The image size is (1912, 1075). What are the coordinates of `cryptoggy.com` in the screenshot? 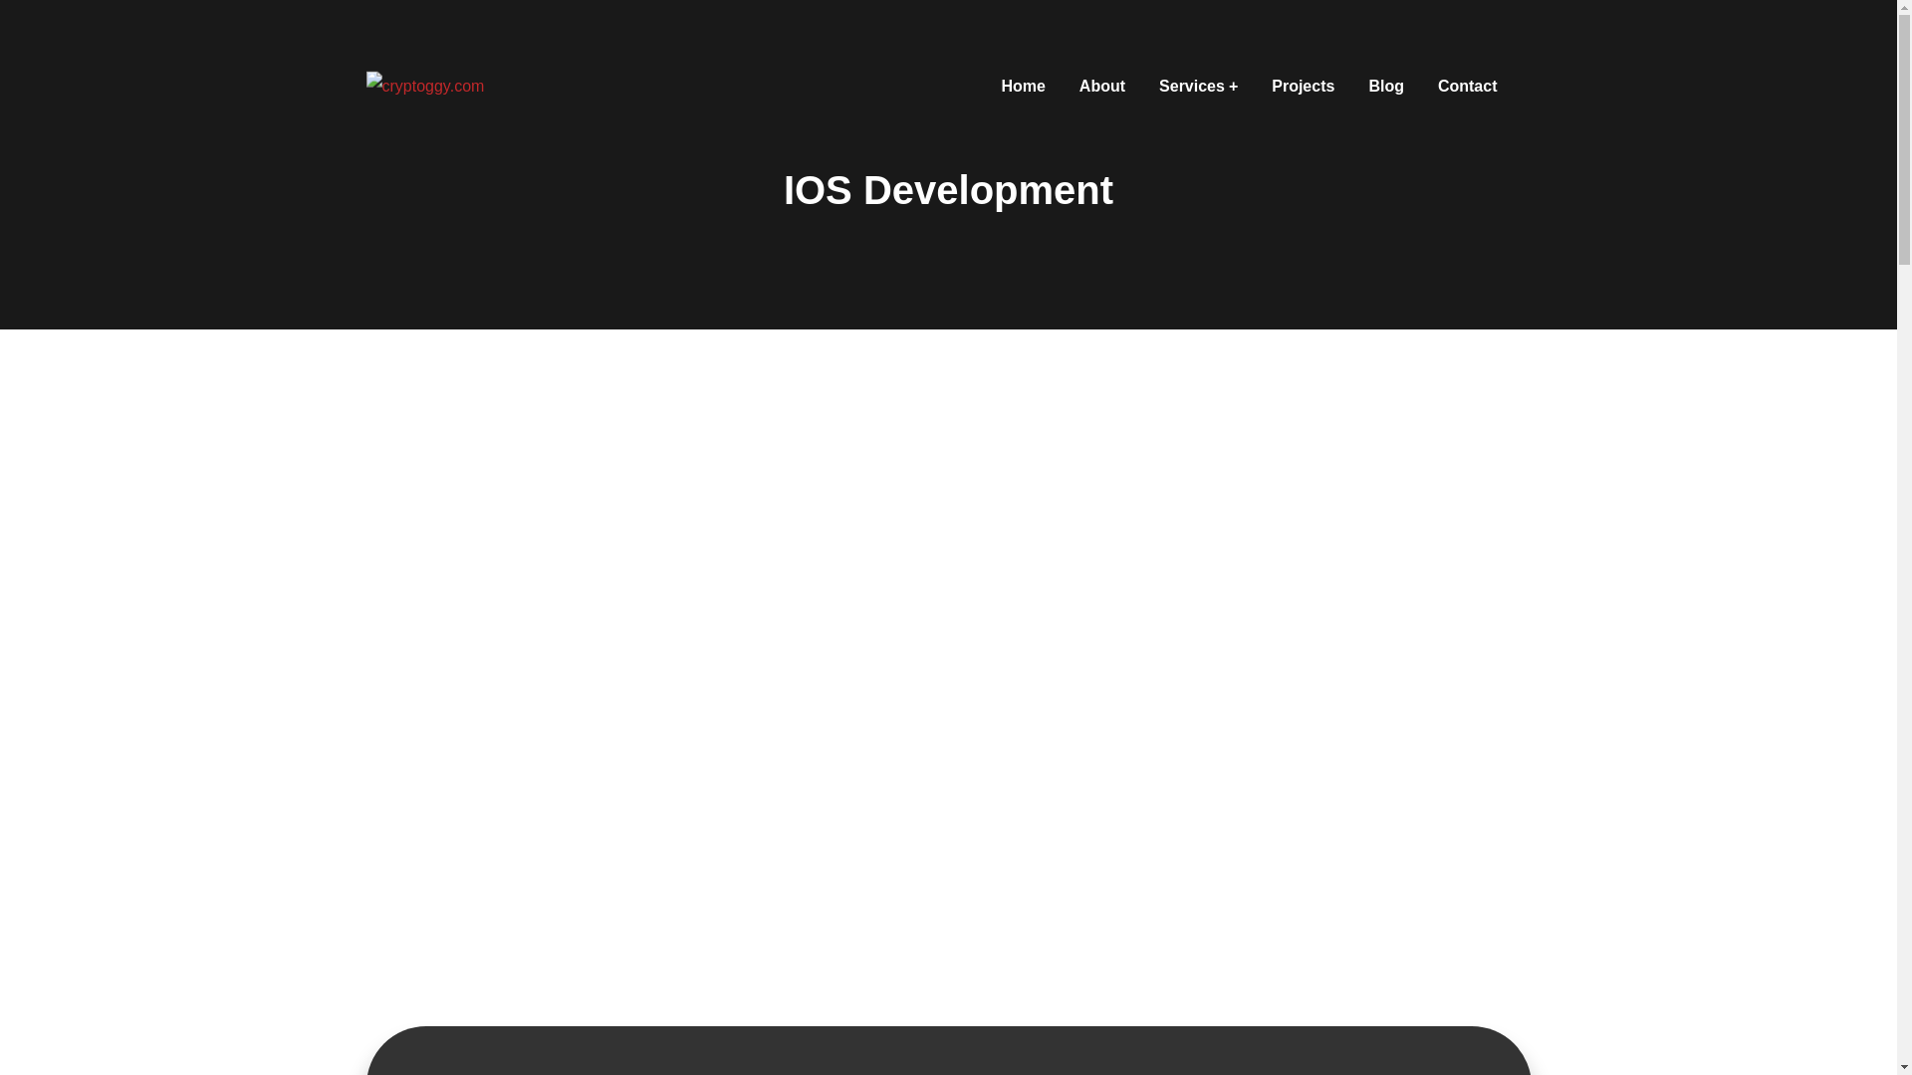 It's located at (426, 86).